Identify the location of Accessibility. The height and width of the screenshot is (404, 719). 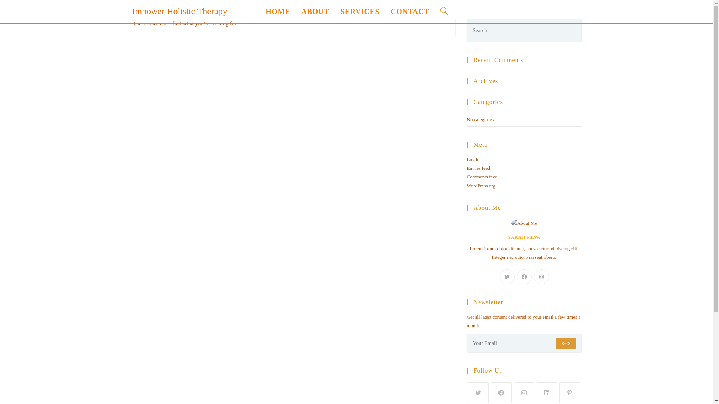
(506, 337).